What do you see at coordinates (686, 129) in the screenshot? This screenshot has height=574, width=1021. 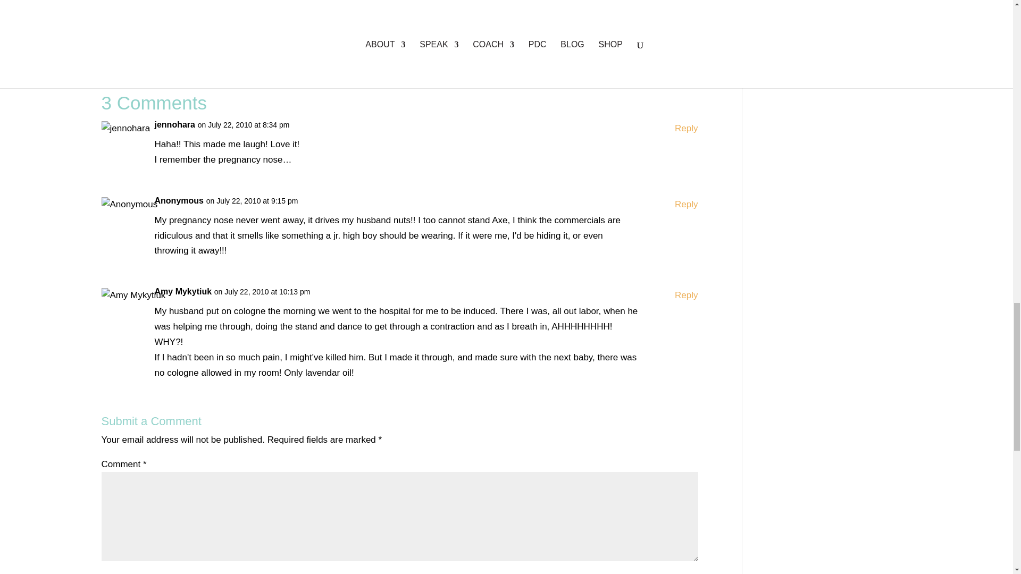 I see `Reply` at bounding box center [686, 129].